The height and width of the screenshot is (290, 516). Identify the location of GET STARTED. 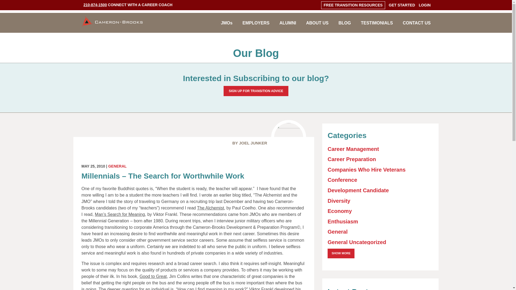
(402, 5).